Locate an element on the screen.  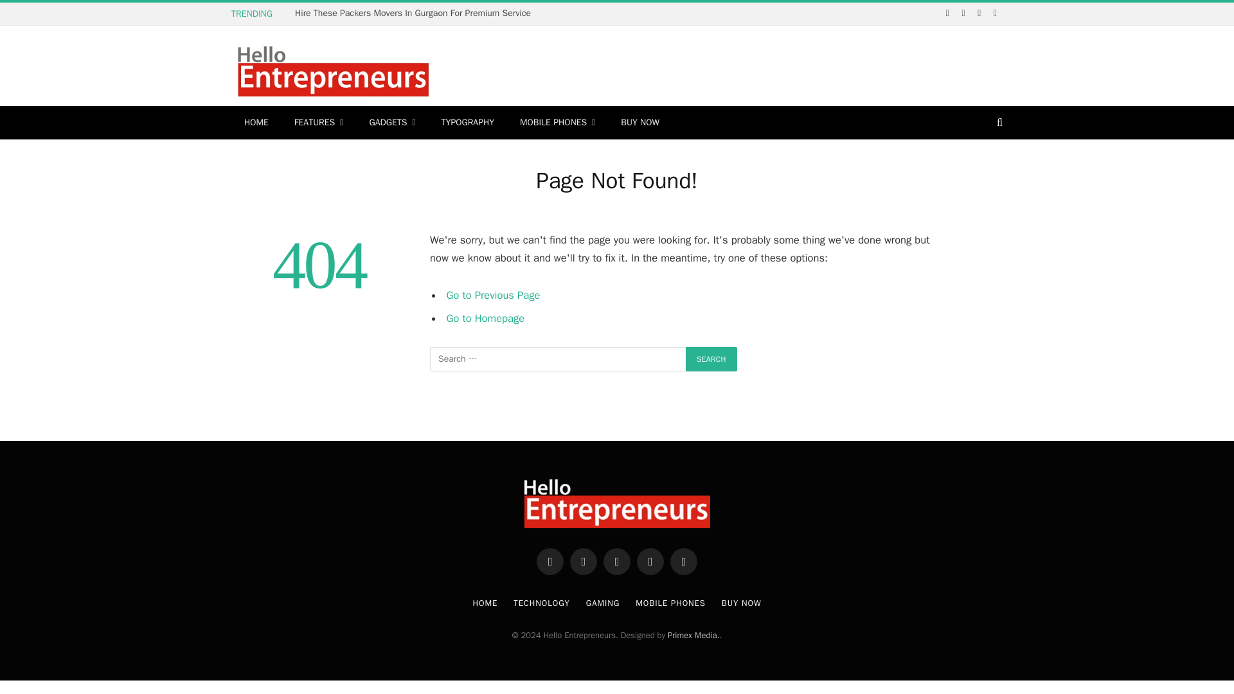
BUY NOW is located at coordinates (640, 123).